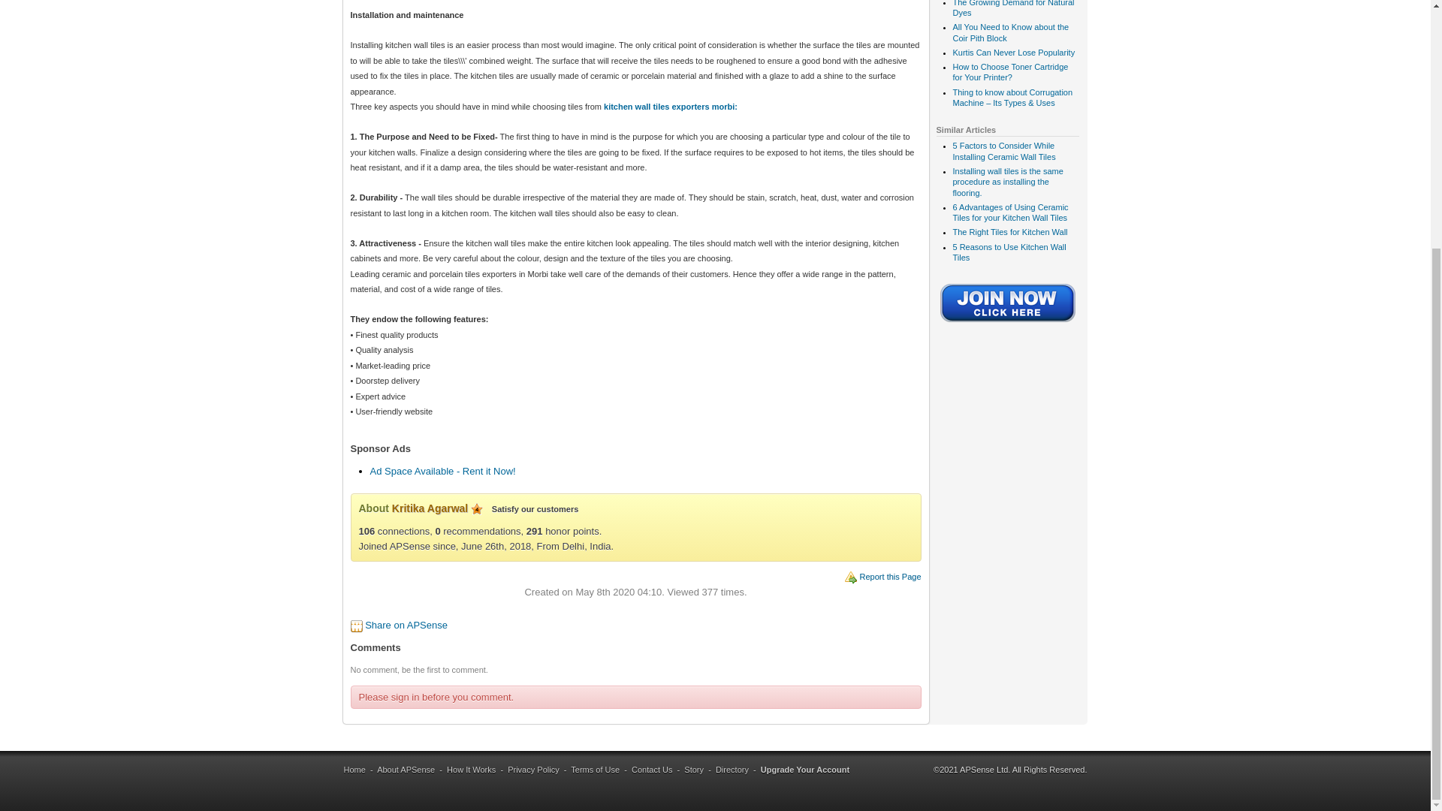 The width and height of the screenshot is (1442, 811). I want to click on Kritika Agarwal, so click(430, 508).